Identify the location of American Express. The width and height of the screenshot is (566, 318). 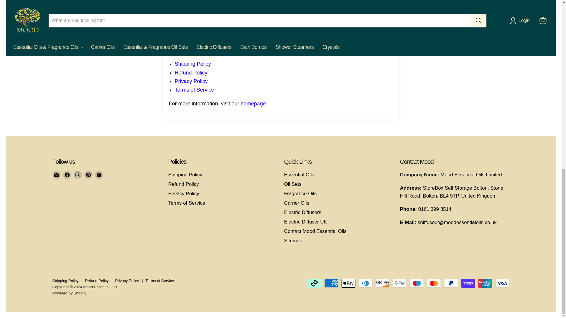
(331, 283).